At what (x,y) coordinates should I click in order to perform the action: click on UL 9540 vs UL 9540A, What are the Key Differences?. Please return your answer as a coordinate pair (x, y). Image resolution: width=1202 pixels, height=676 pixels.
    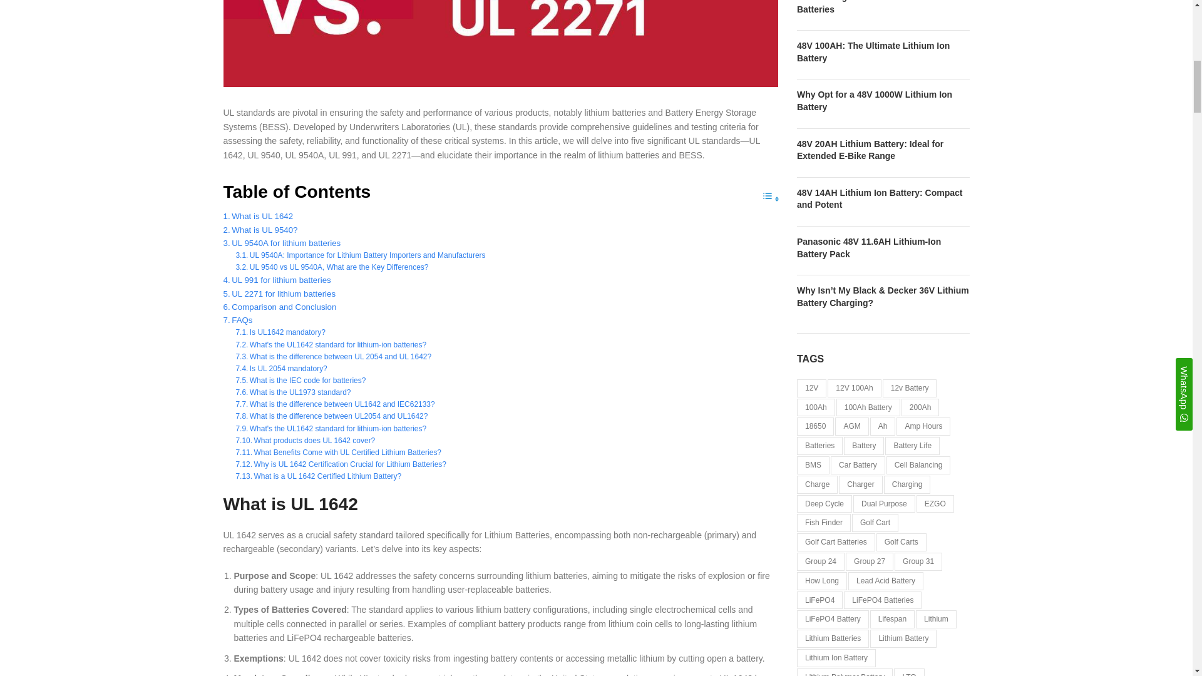
    Looking at the image, I should click on (332, 267).